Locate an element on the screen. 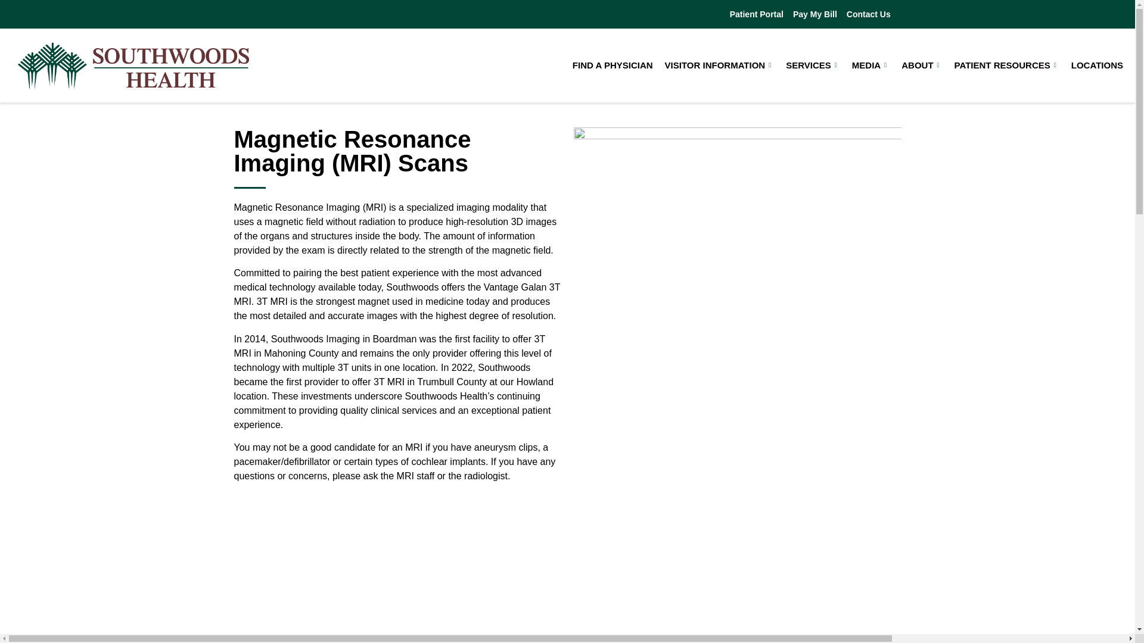 The height and width of the screenshot is (643, 1144). Pay My Bill is located at coordinates (815, 14).